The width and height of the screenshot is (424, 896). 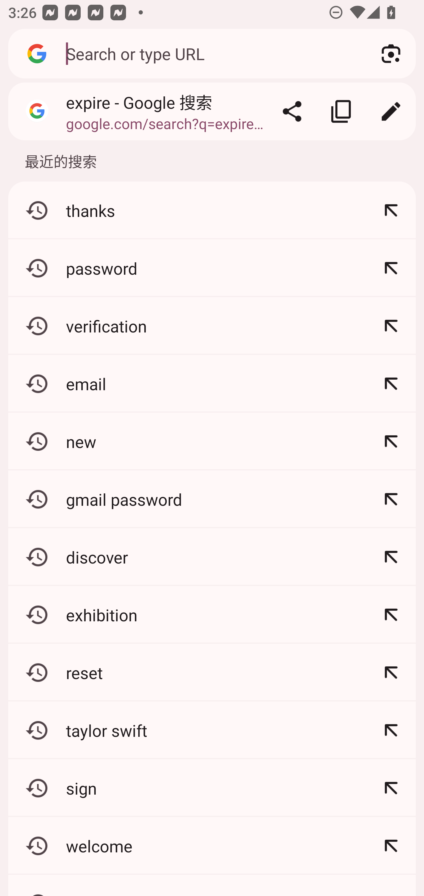 What do you see at coordinates (212, 846) in the screenshot?
I see `welcome Refine: welcome` at bounding box center [212, 846].